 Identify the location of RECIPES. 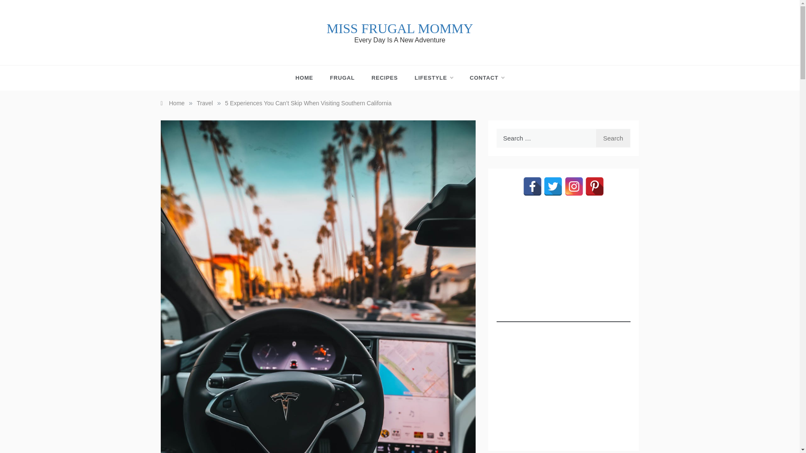
(385, 78).